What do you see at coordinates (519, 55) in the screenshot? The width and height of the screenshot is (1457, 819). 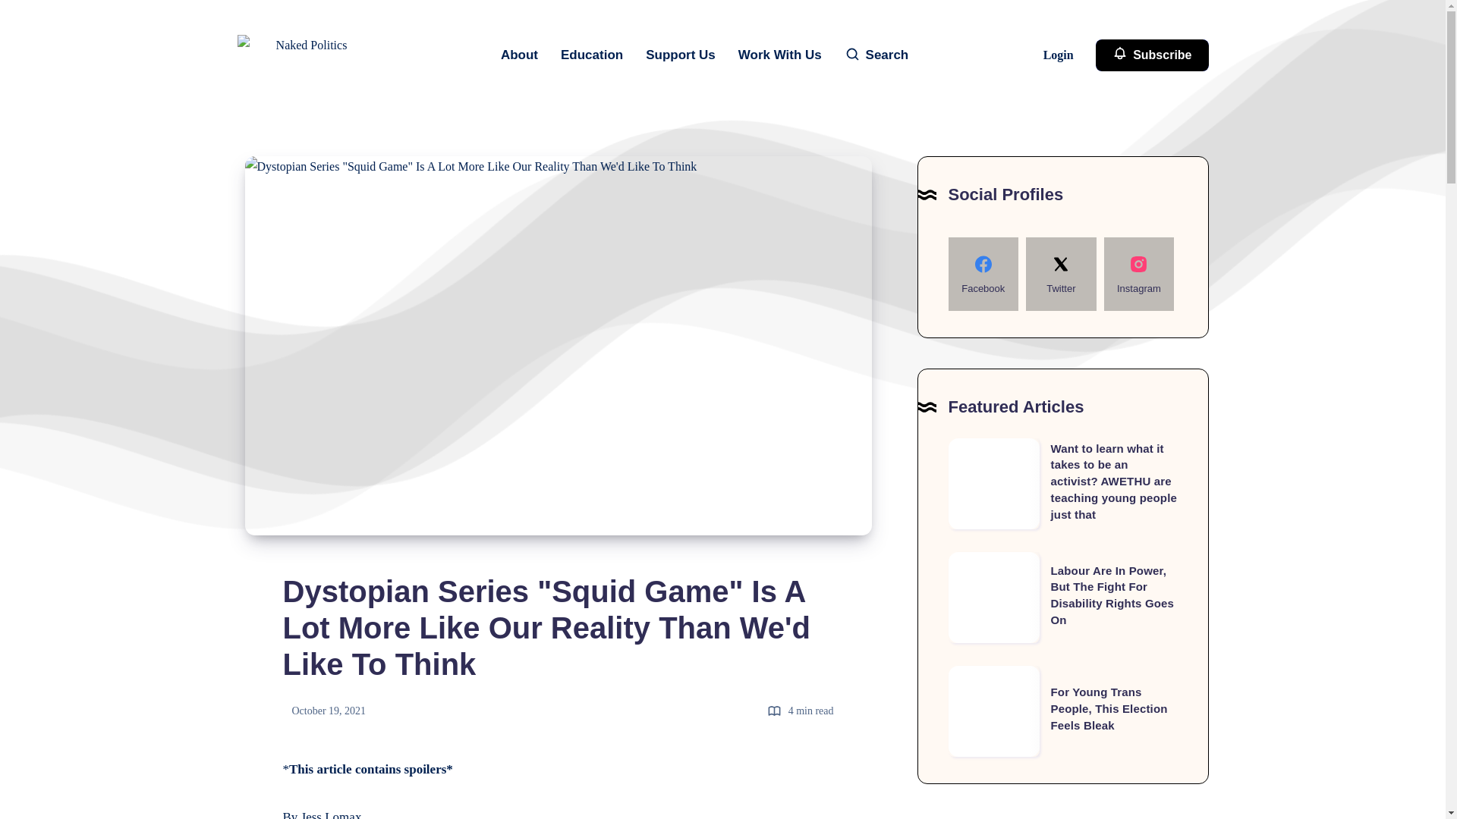 I see `About` at bounding box center [519, 55].